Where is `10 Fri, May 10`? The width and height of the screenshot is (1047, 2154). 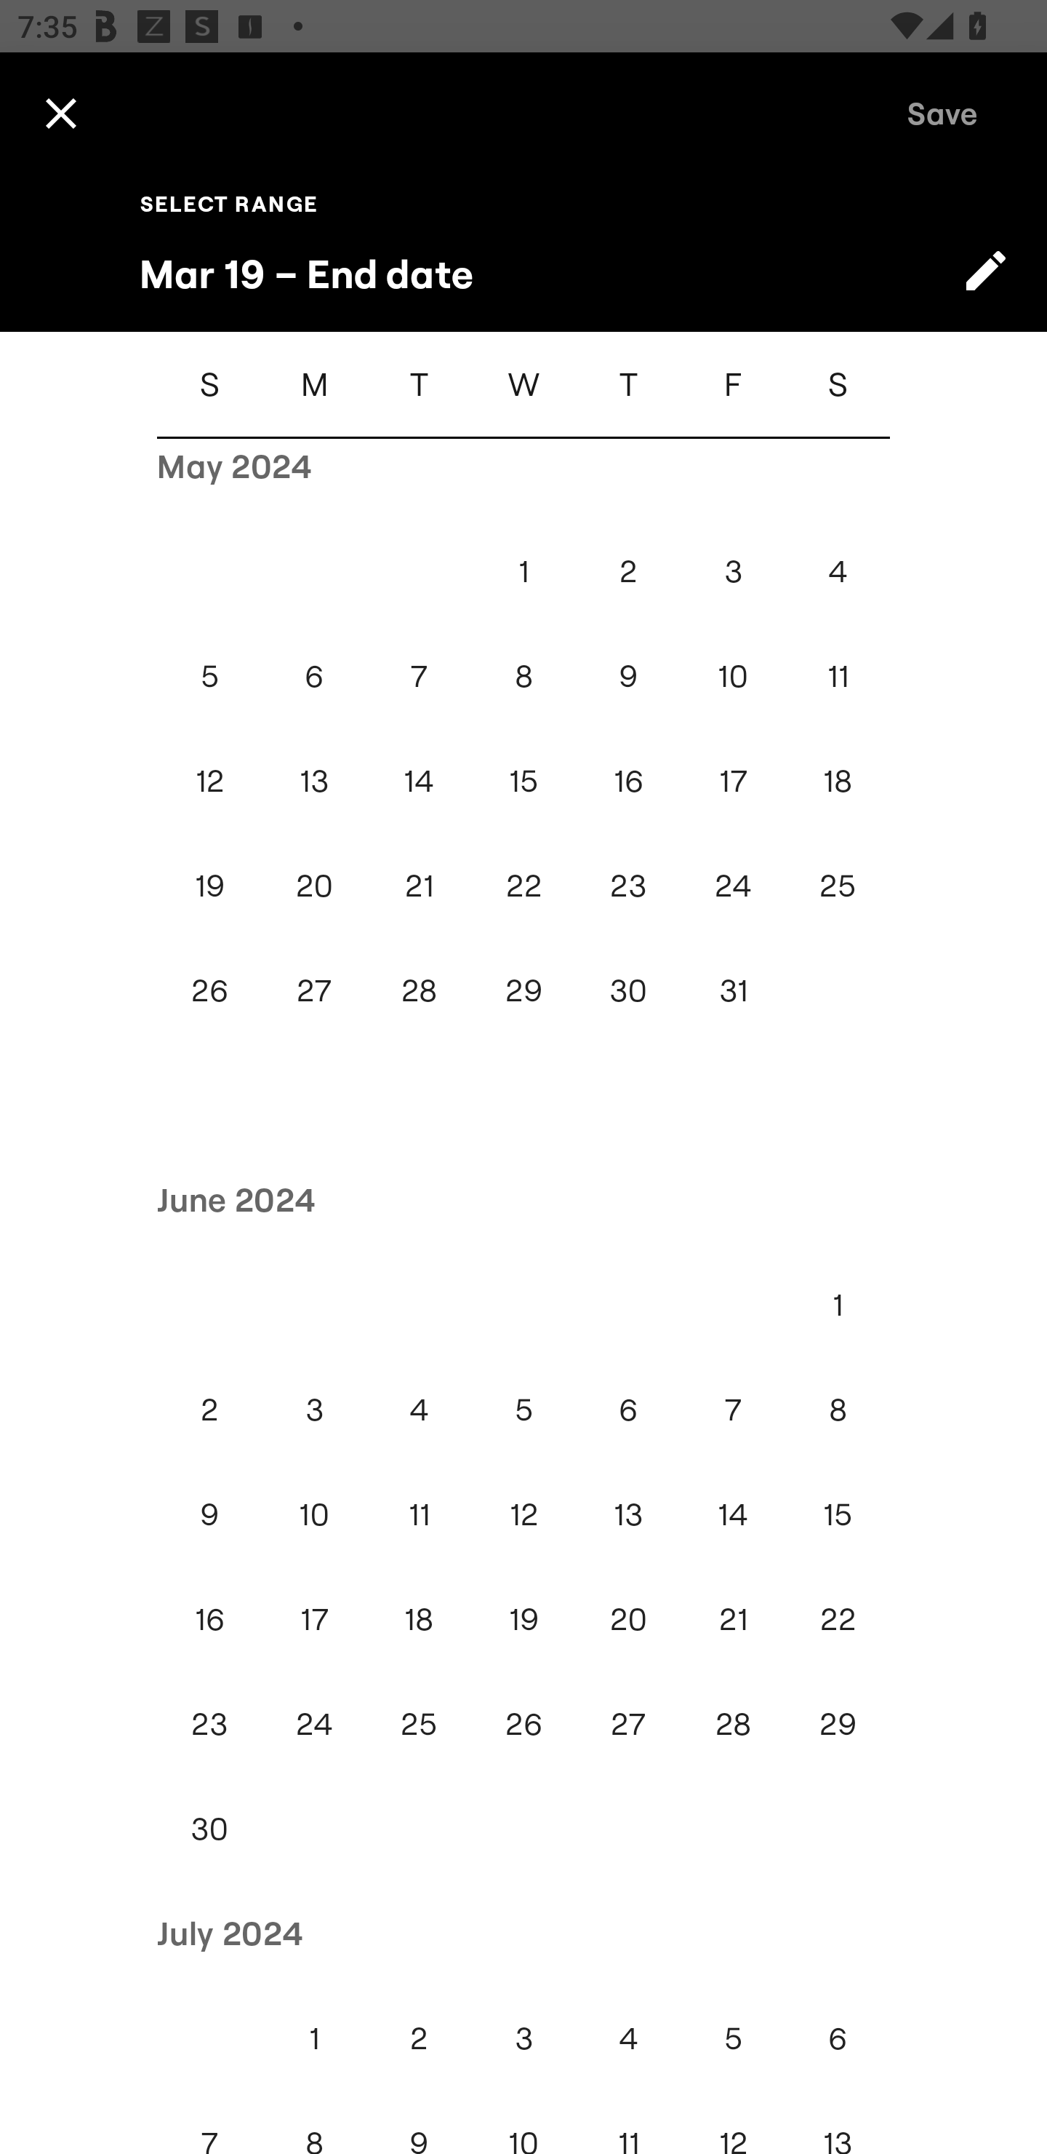
10 Fri, May 10 is located at coordinates (733, 676).